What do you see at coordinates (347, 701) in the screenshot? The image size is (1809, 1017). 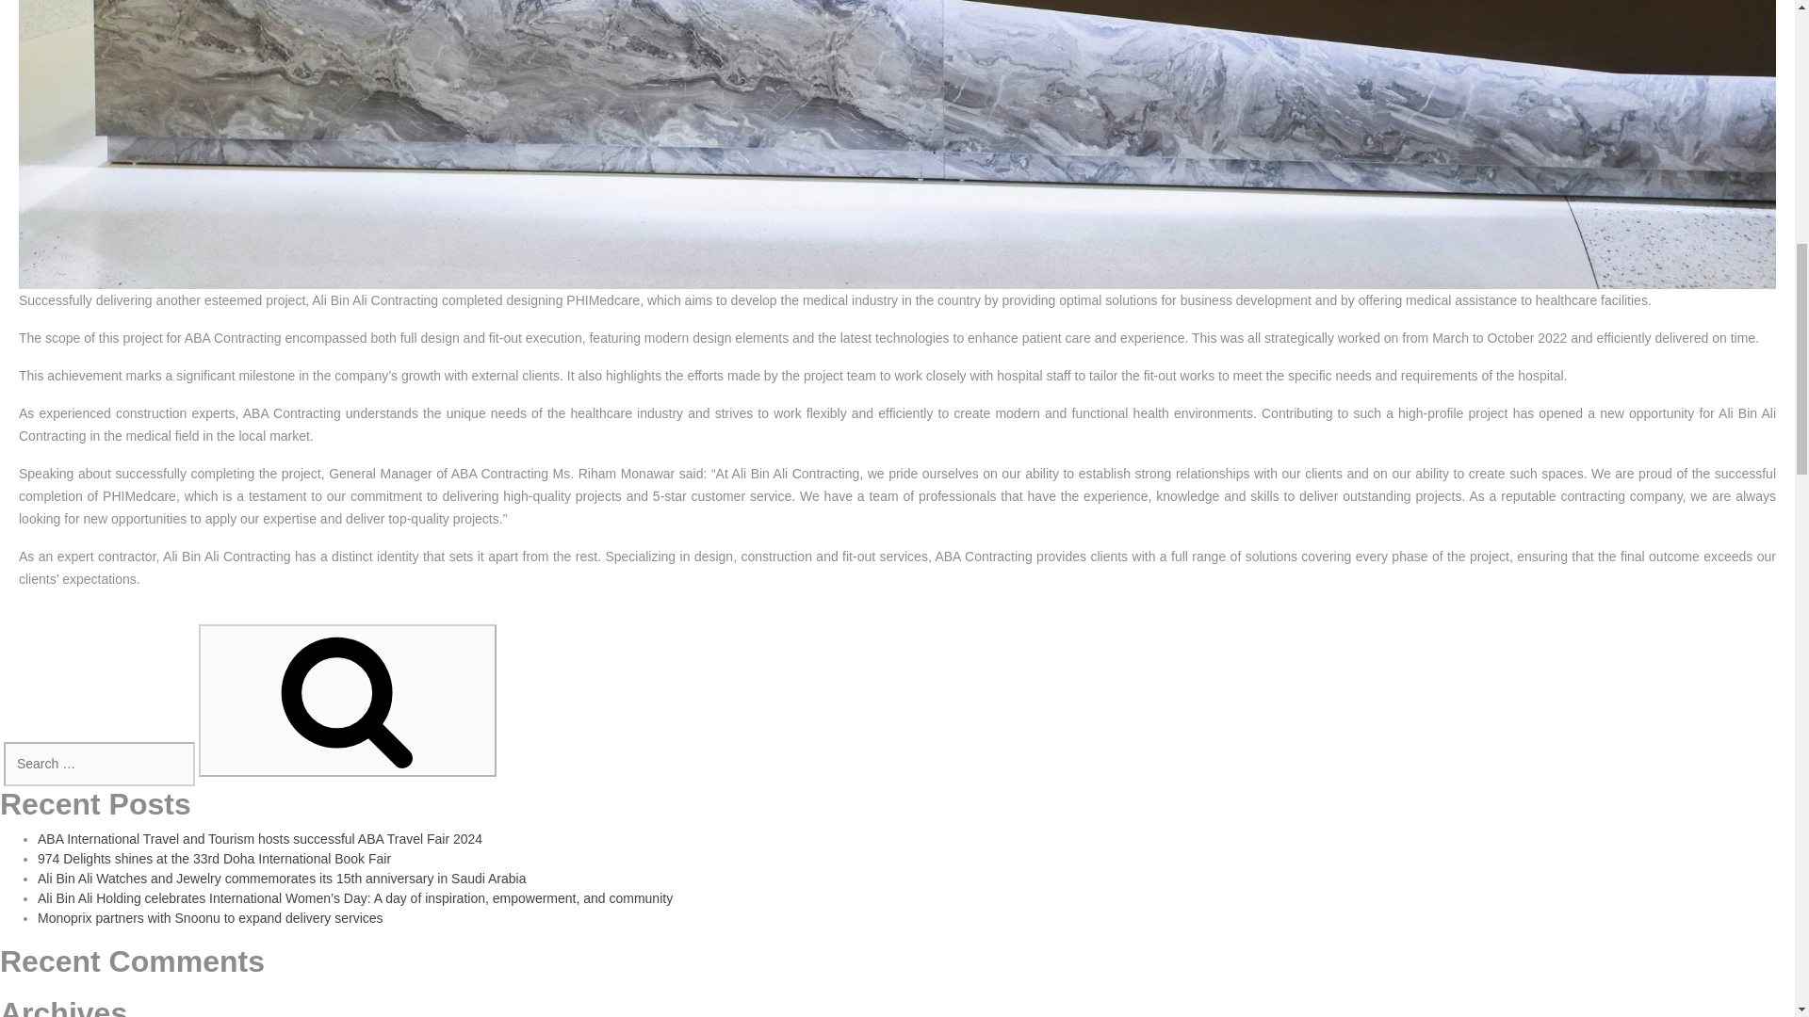 I see `Search` at bounding box center [347, 701].